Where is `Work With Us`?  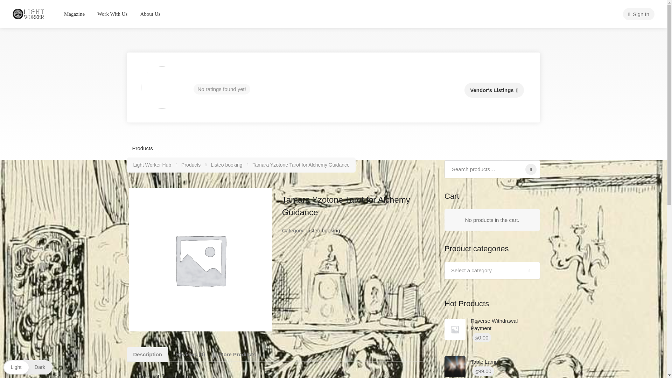 Work With Us is located at coordinates (112, 14).